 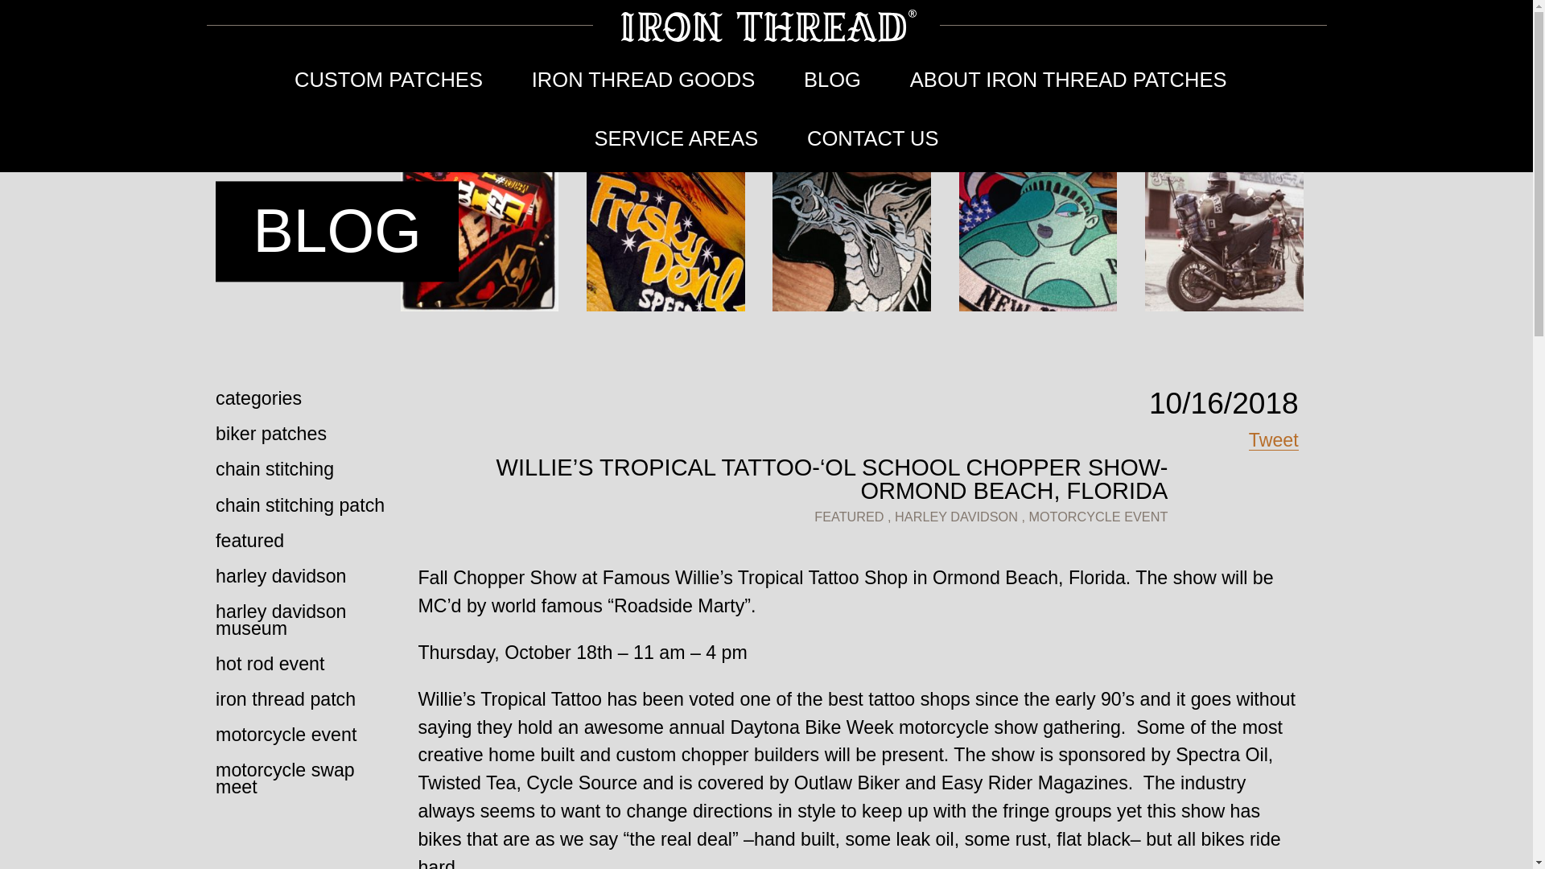 I want to click on chain stitching, so click(x=307, y=469).